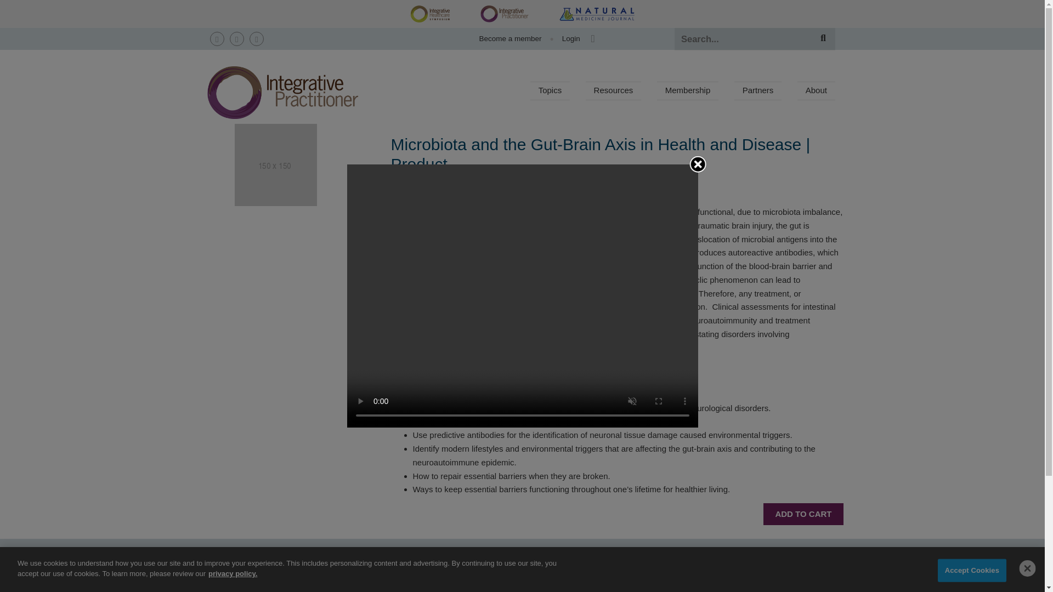  Describe the element at coordinates (550, 91) in the screenshot. I see `Topics` at that location.